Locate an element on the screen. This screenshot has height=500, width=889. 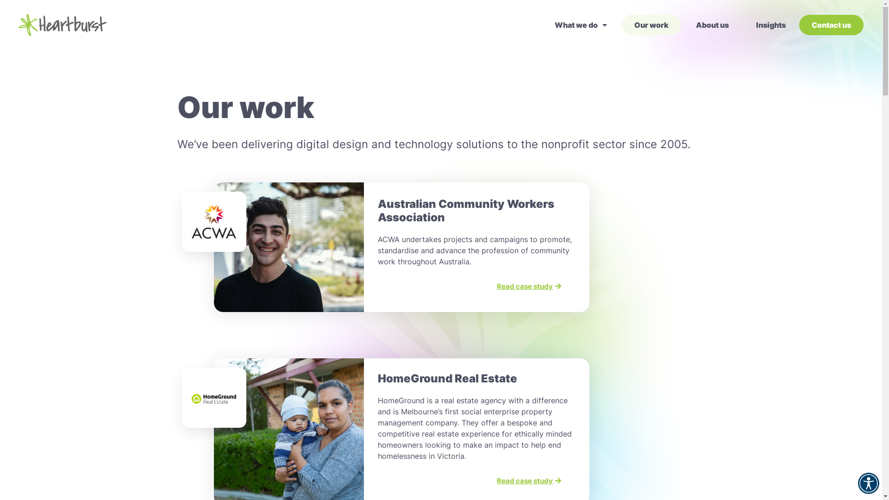
What we do is located at coordinates (581, 25).